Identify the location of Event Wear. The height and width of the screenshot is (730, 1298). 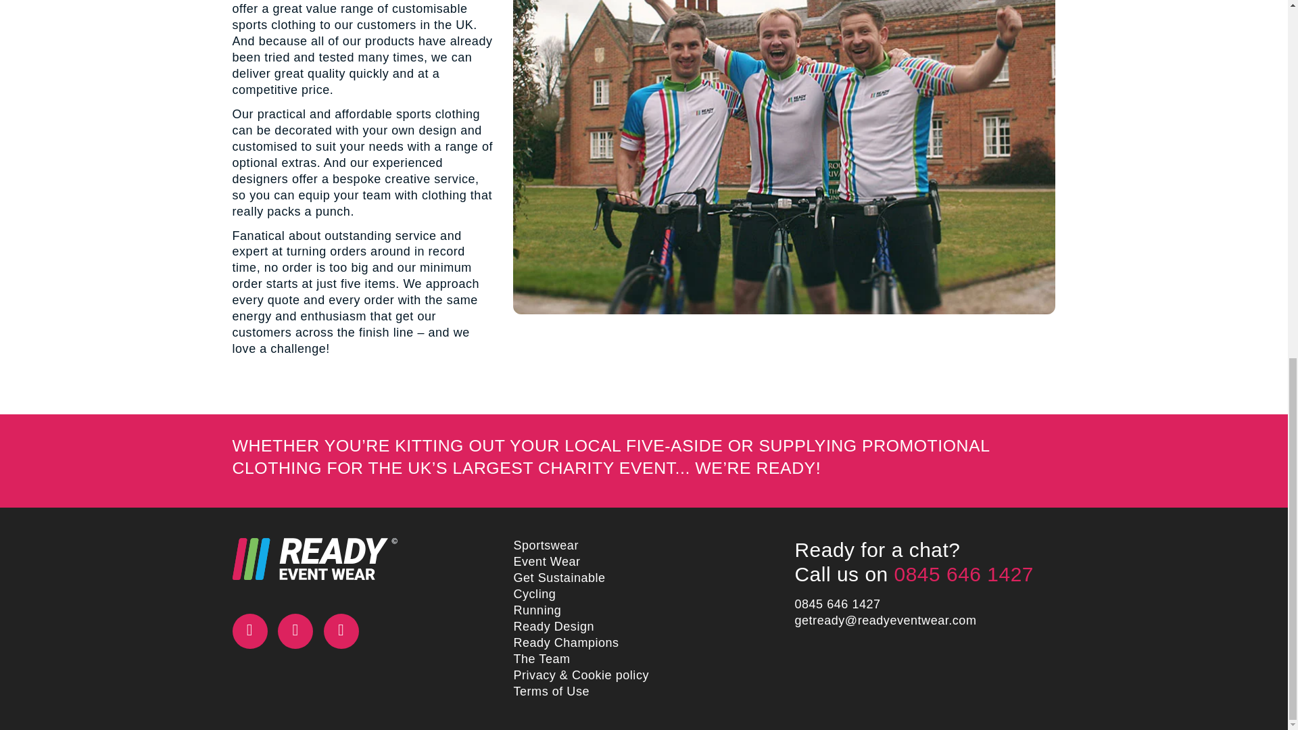
(546, 561).